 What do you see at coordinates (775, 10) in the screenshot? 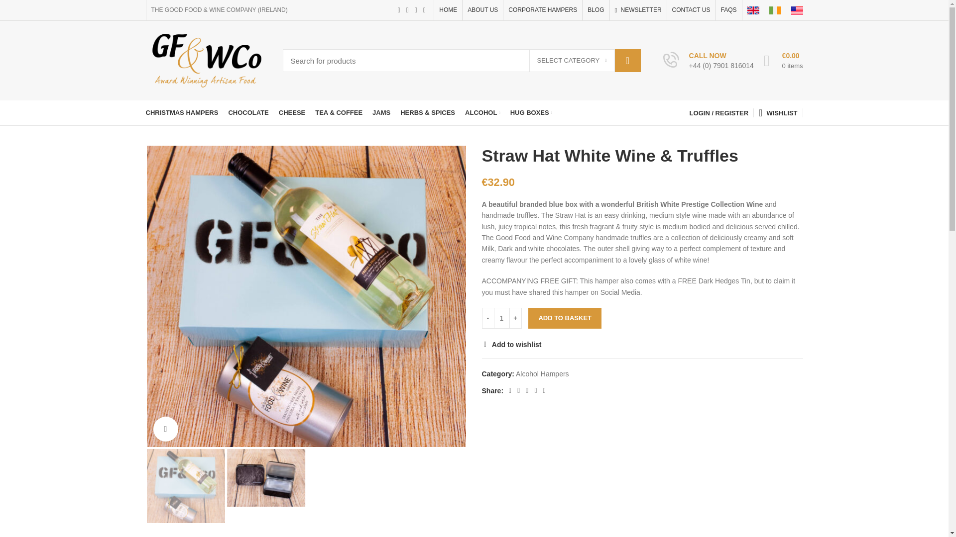
I see `Ireland and Europe Website` at bounding box center [775, 10].